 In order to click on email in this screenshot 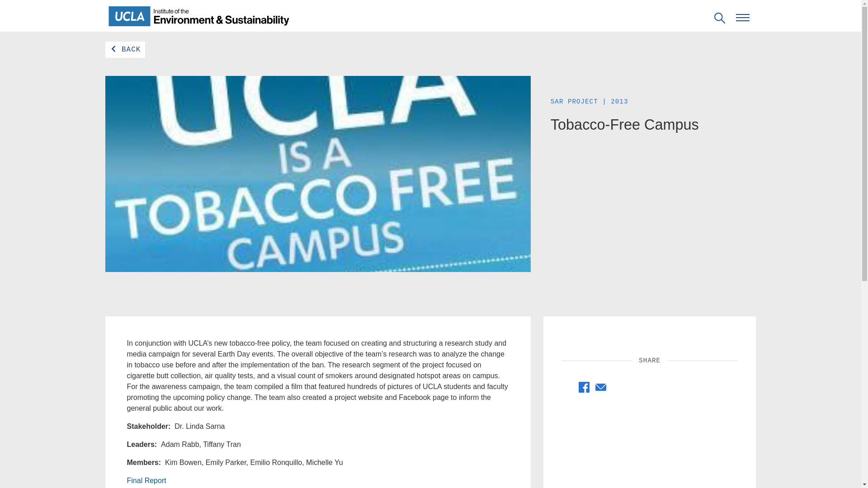, I will do `click(600, 387)`.